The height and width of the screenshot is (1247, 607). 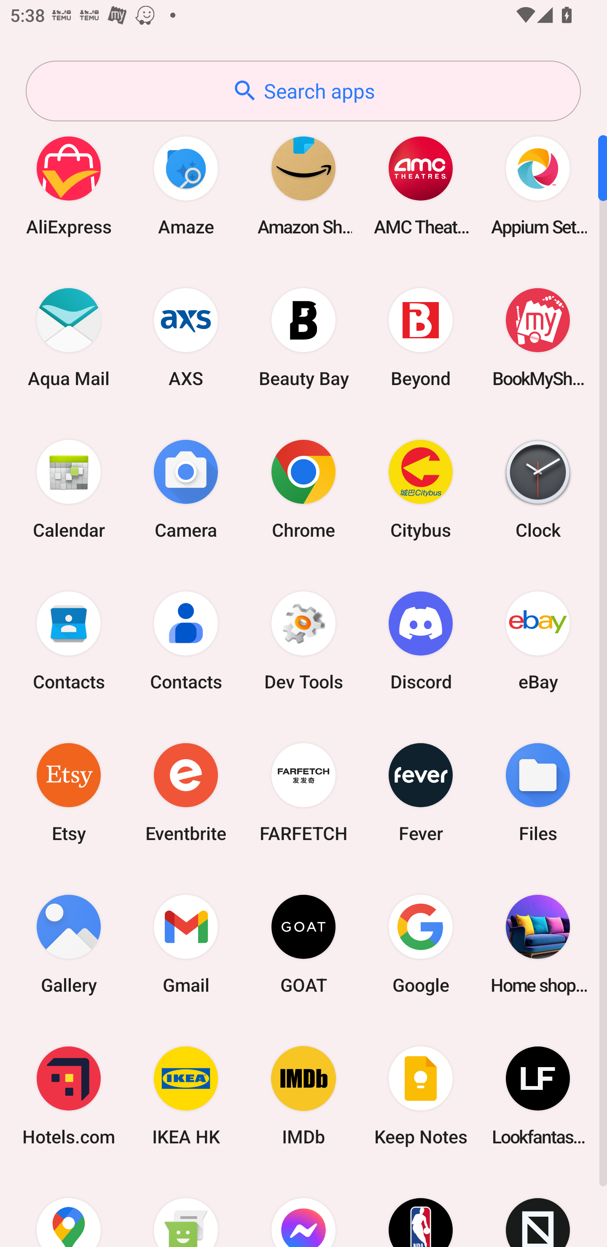 I want to click on   Search apps, so click(x=303, y=91).